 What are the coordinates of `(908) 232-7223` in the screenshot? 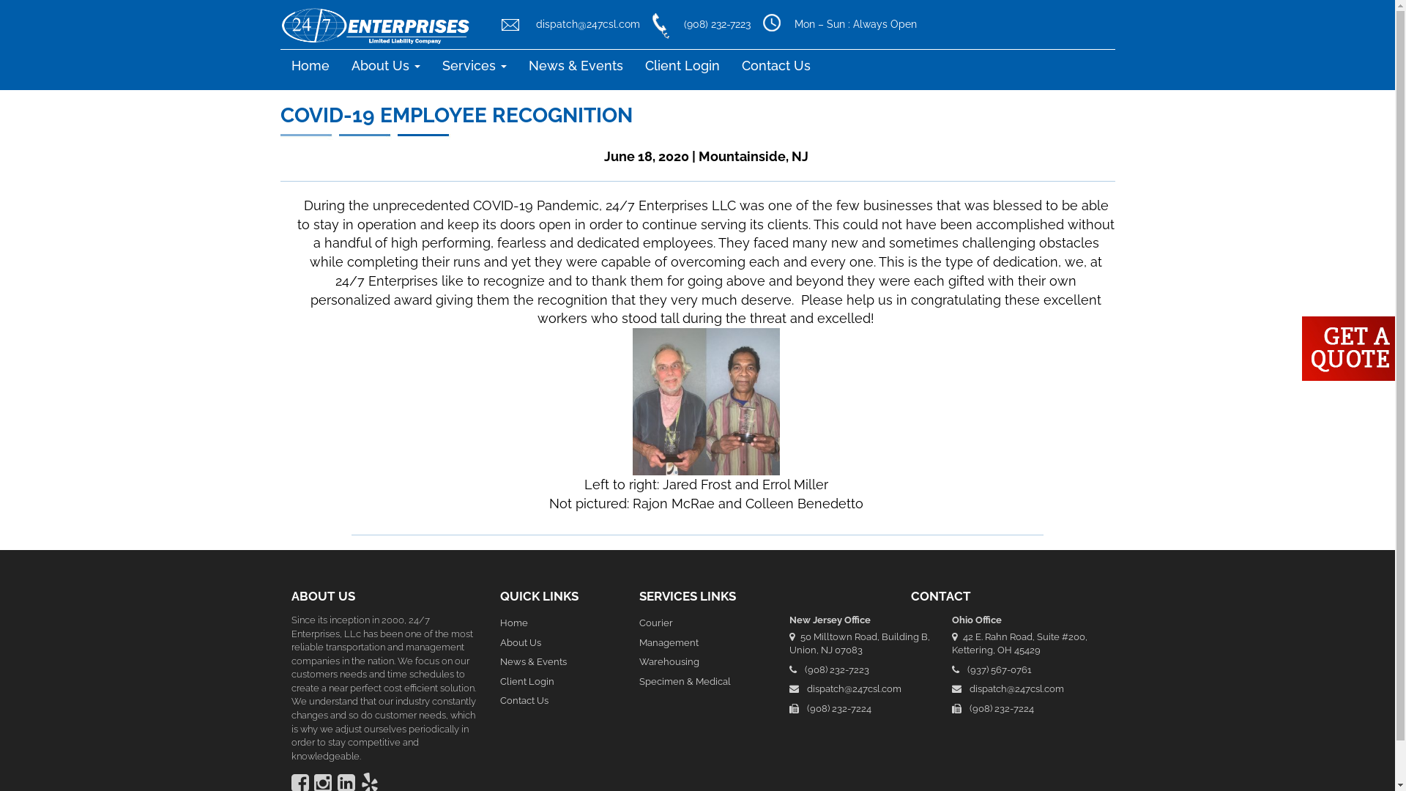 It's located at (699, 24).